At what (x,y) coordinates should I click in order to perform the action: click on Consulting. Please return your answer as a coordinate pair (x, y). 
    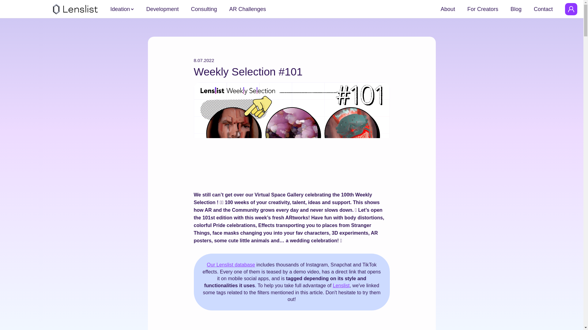
    Looking at the image, I should click on (204, 9).